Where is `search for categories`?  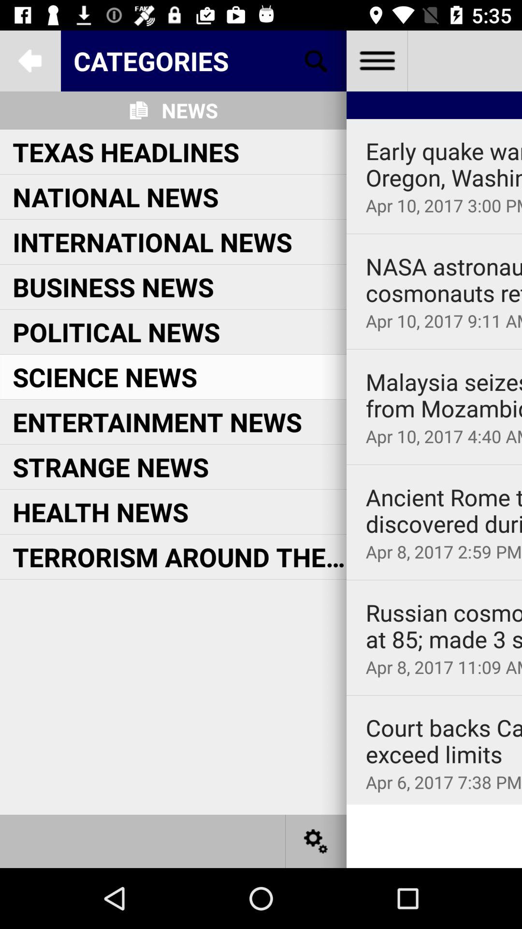
search for categories is located at coordinates (316, 61).